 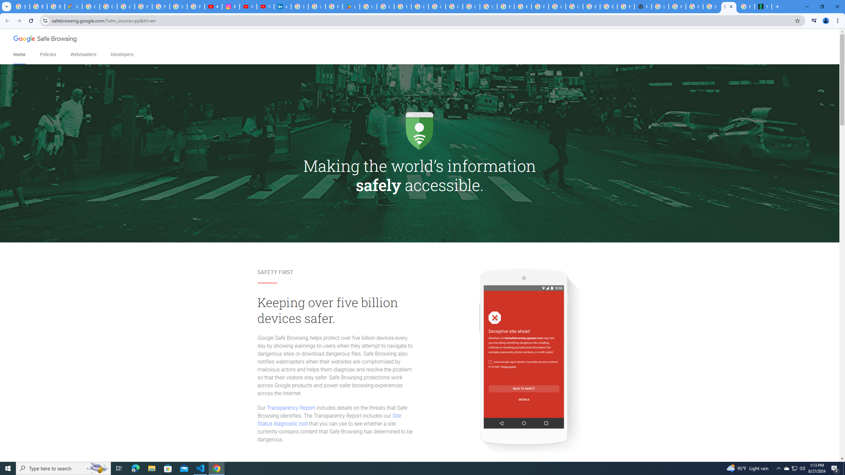 I want to click on Site Status diagnostic tool, so click(x=329, y=420).